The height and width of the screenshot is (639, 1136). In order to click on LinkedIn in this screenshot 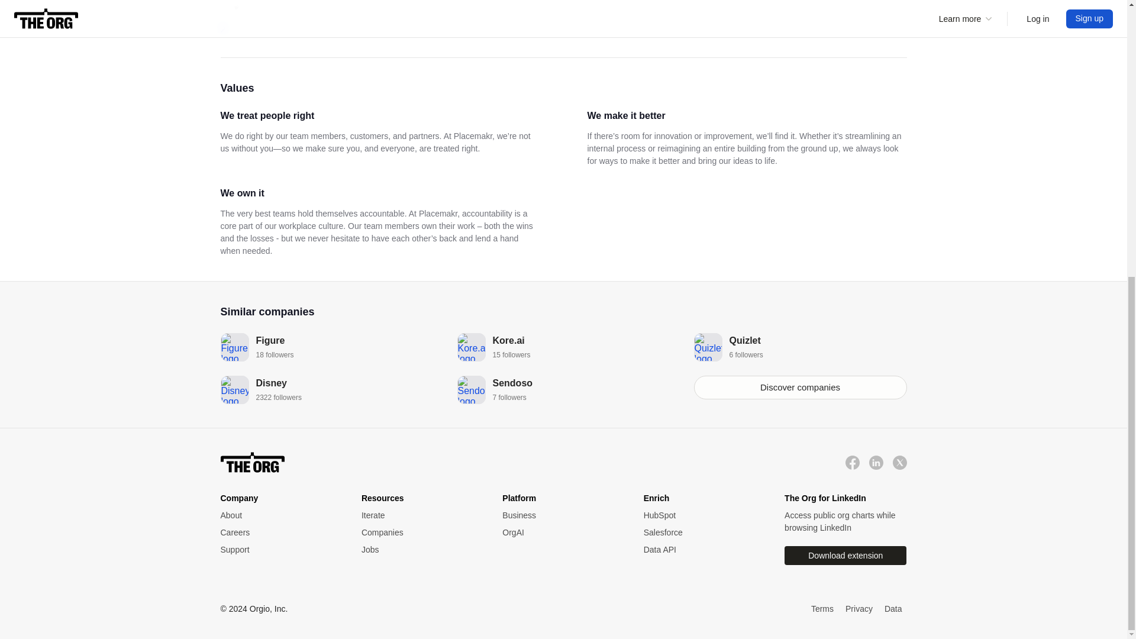, I will do `click(252, 463)`.